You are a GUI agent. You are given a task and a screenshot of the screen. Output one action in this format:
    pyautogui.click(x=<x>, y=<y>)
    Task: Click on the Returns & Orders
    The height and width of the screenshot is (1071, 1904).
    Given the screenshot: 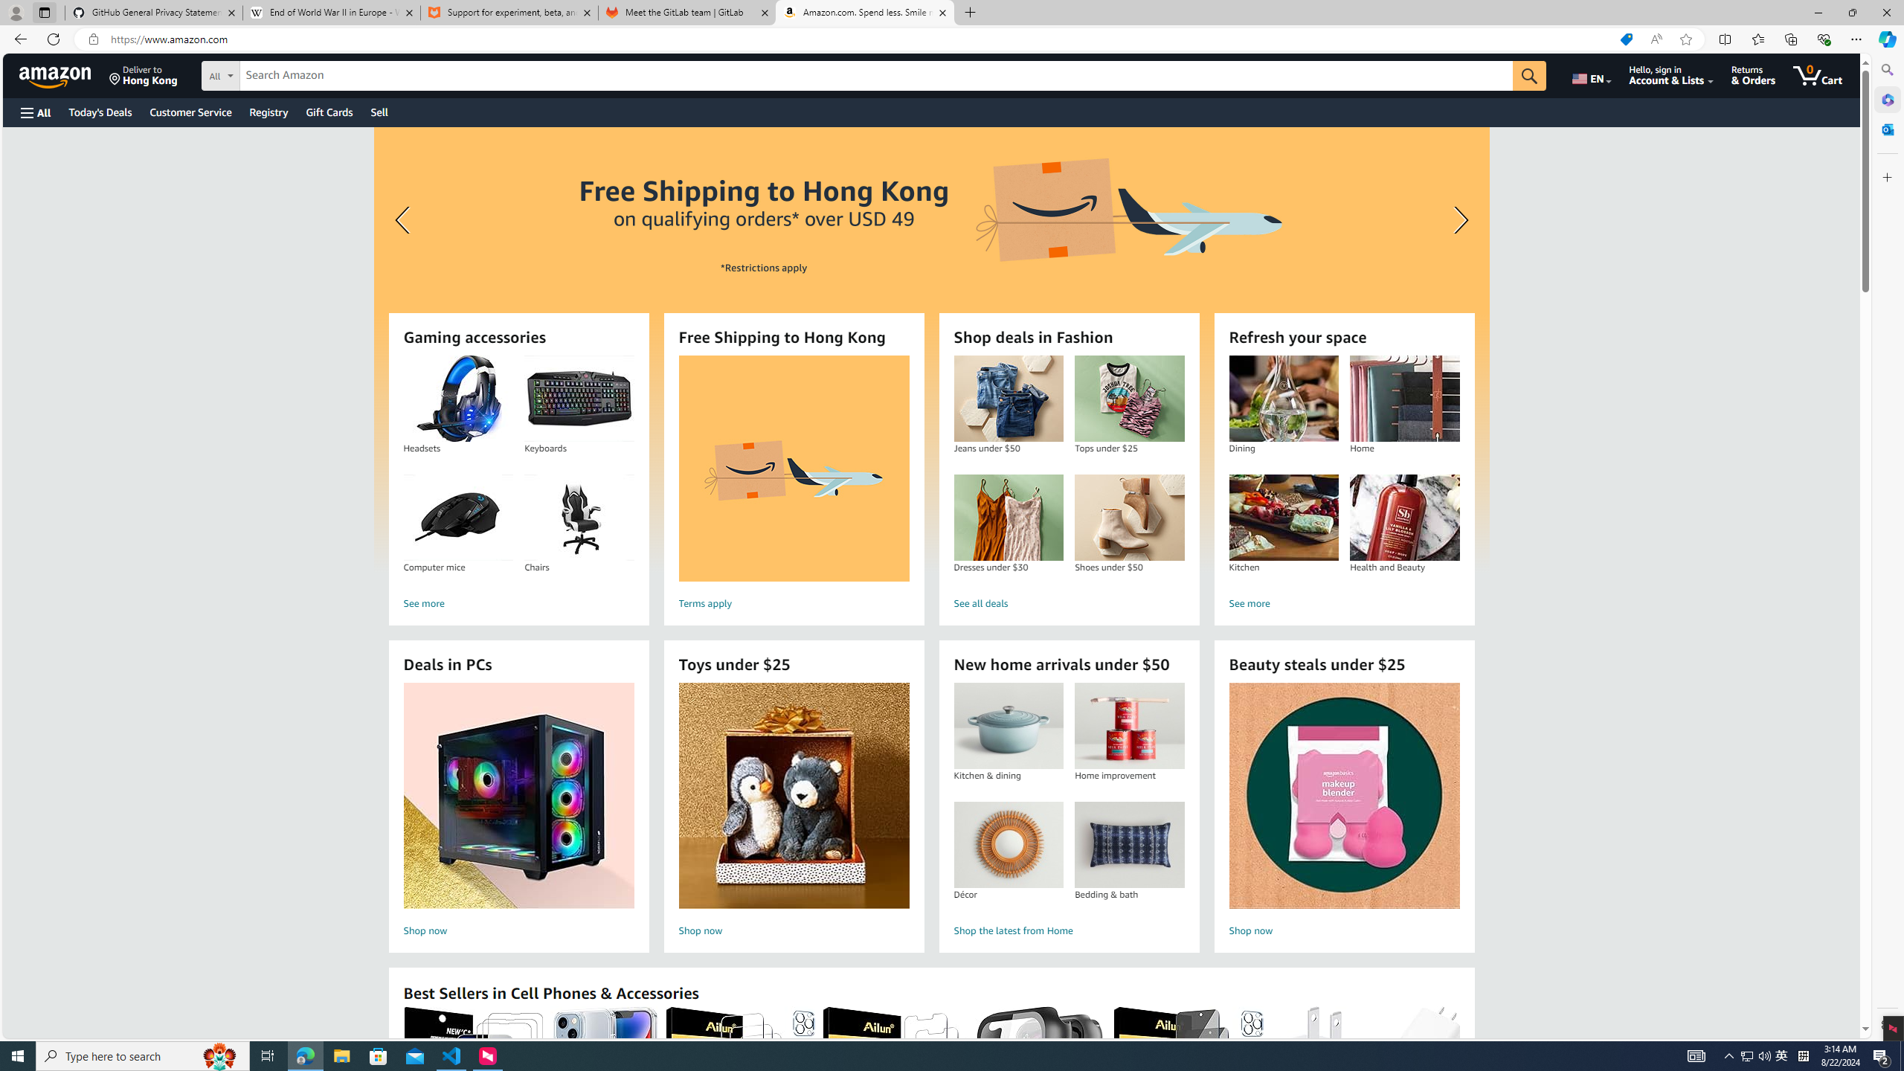 What is the action you would take?
    pyautogui.click(x=1754, y=75)
    